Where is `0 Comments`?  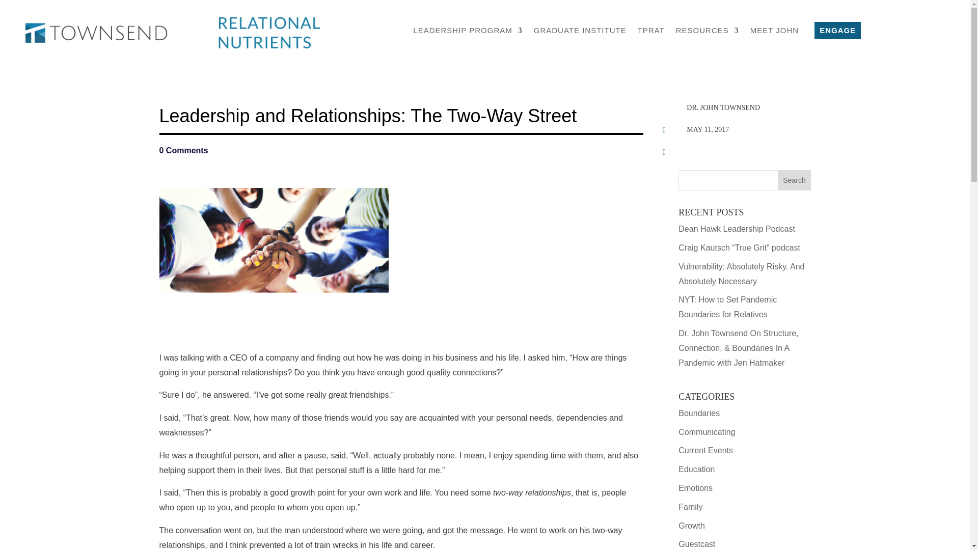 0 Comments is located at coordinates (183, 150).